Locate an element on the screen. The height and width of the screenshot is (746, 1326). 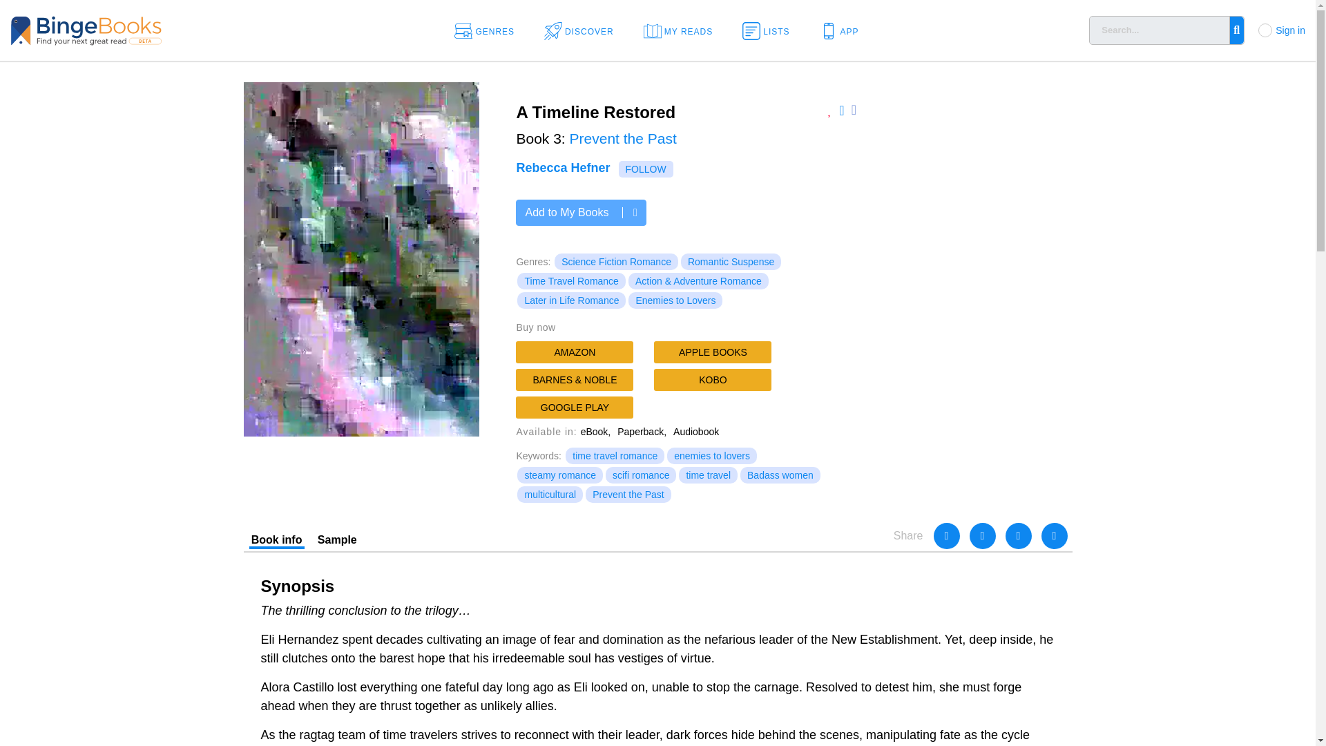
Genres is located at coordinates (489, 30).